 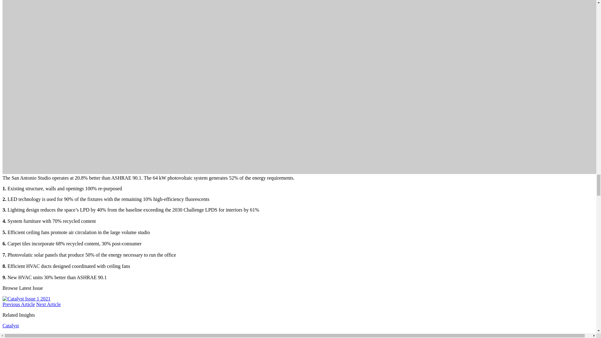 I want to click on Next Article, so click(x=49, y=304).